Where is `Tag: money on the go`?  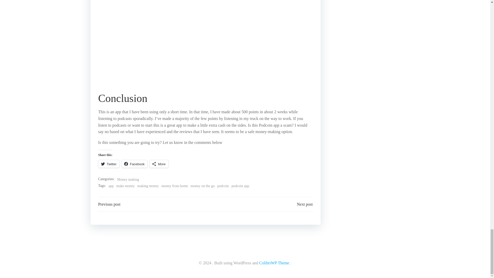 Tag: money on the go is located at coordinates (203, 186).